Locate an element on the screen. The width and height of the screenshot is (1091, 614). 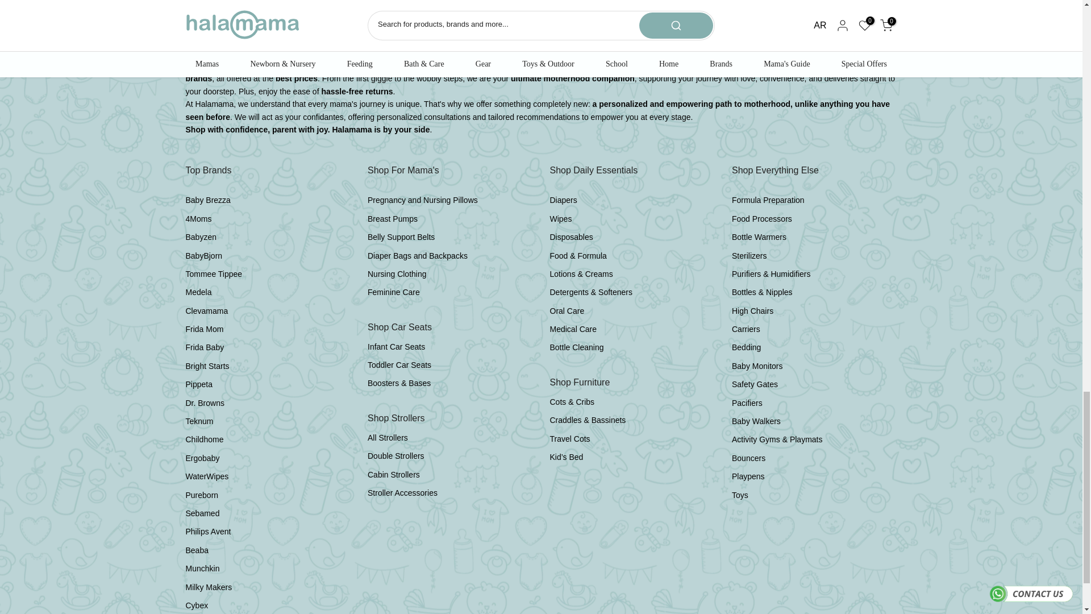
X is located at coordinates (783, 17).